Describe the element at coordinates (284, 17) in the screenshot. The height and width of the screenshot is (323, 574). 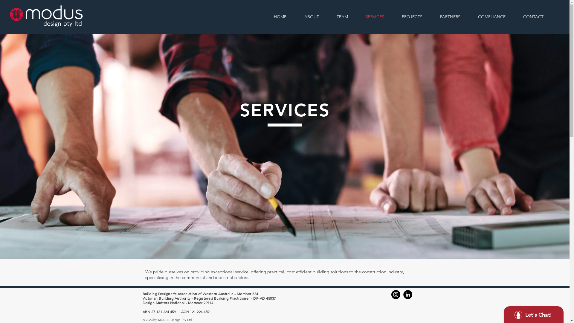
I see `HOME` at that location.